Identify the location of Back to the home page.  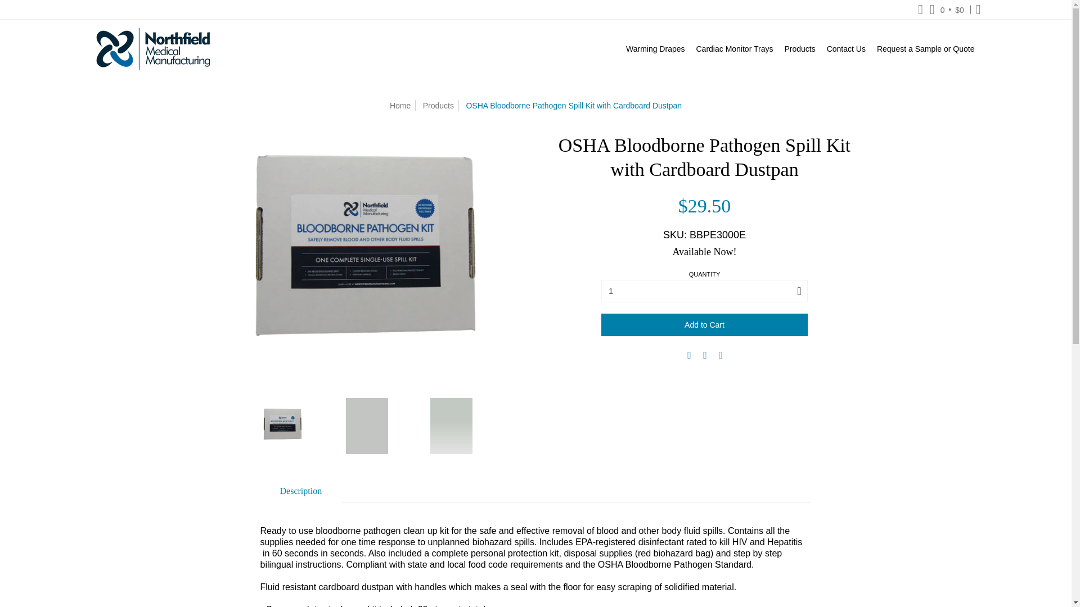
(400, 106).